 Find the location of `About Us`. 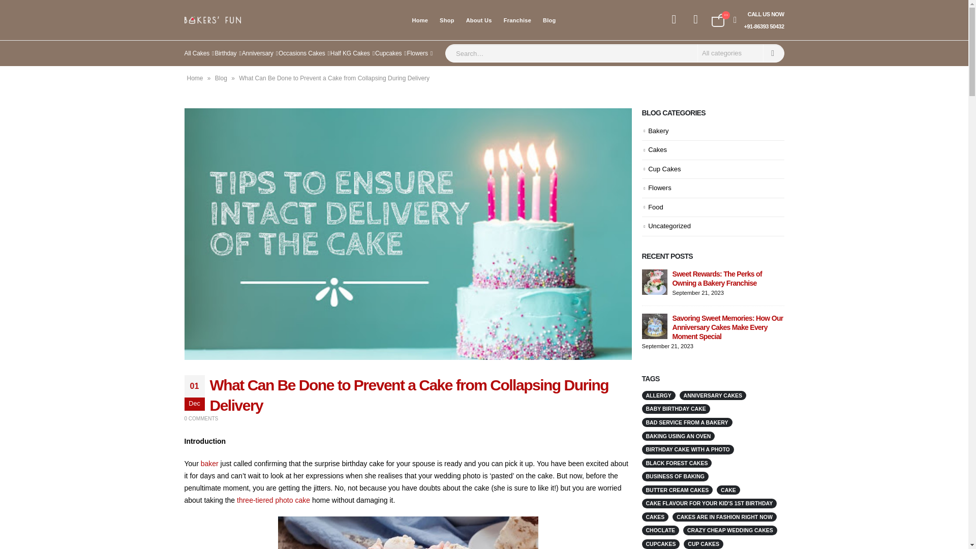

About Us is located at coordinates (479, 20).